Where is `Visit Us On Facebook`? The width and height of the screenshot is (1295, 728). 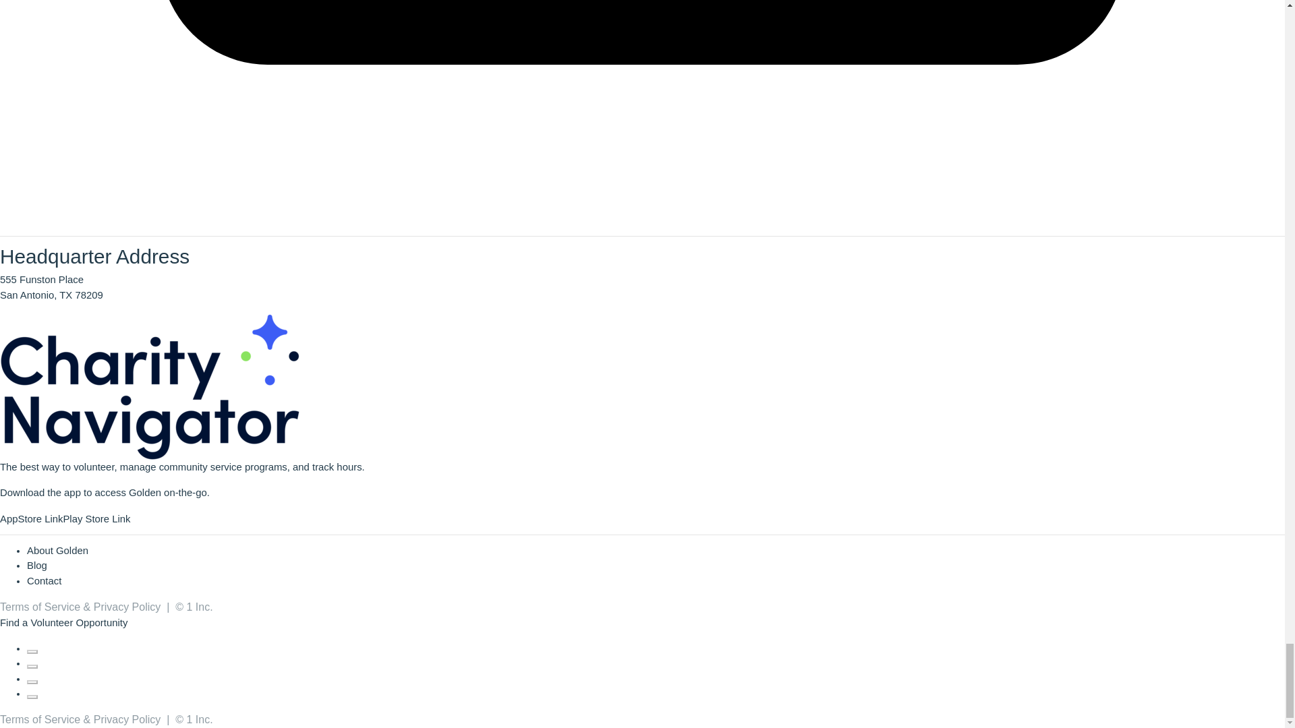
Visit Us On Facebook is located at coordinates (32, 648).